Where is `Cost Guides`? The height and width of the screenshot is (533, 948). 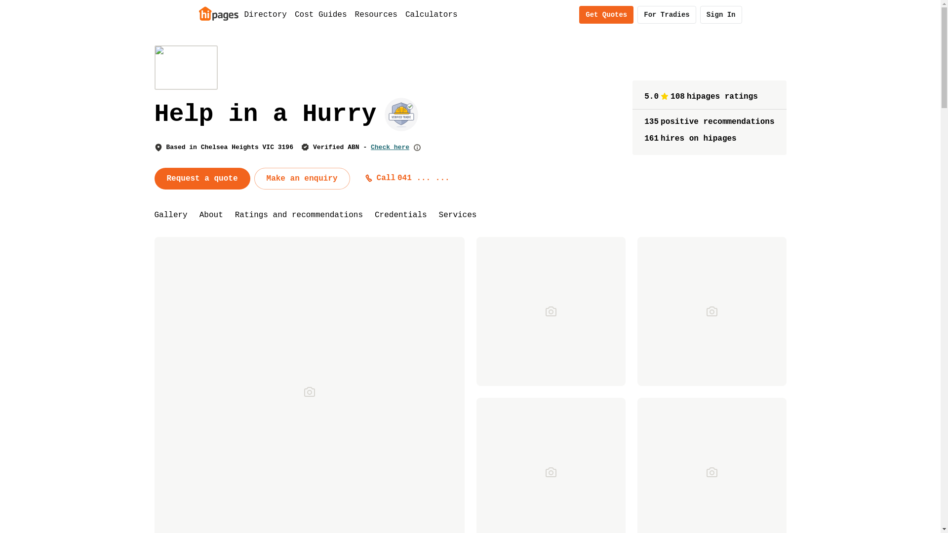
Cost Guides is located at coordinates (321, 15).